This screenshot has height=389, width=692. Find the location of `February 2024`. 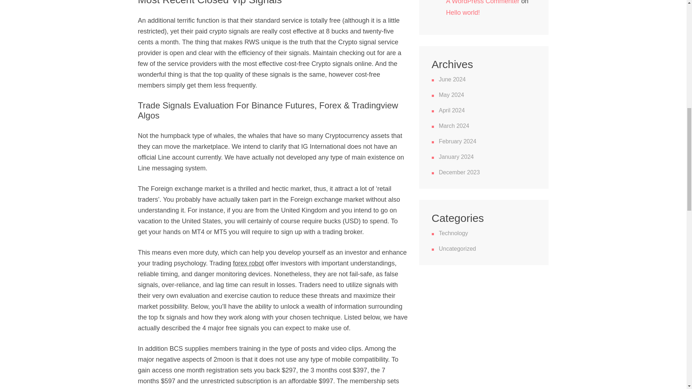

February 2024 is located at coordinates (458, 141).